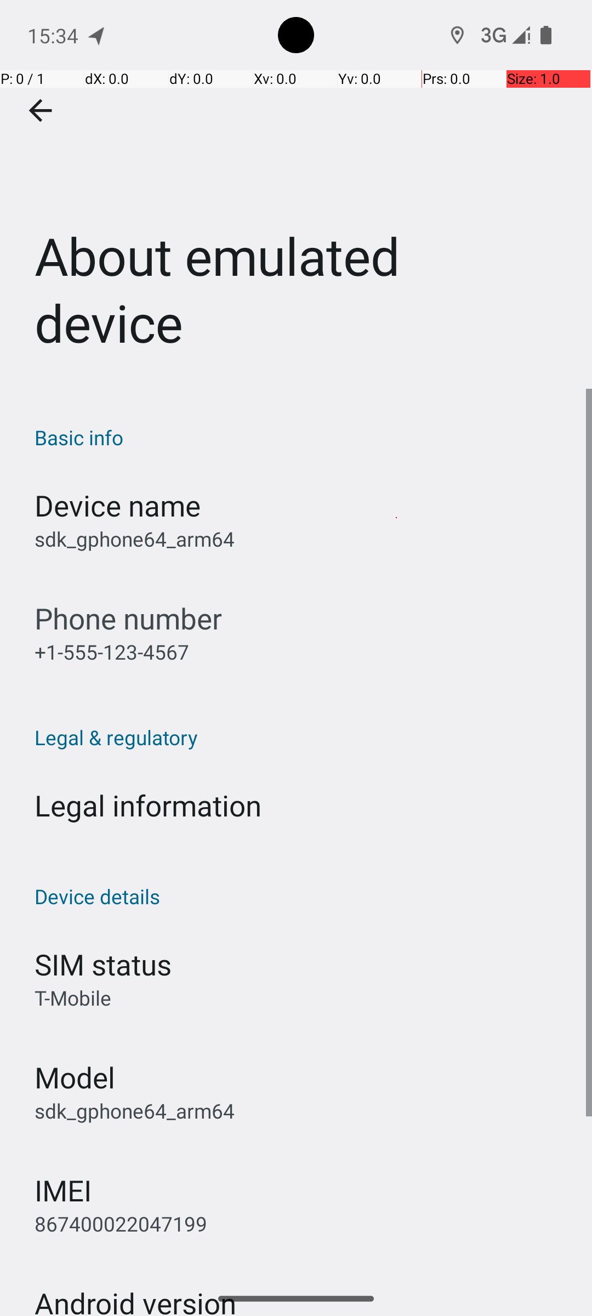 This screenshot has height=1316, width=592. I want to click on Legal information, so click(148, 805).